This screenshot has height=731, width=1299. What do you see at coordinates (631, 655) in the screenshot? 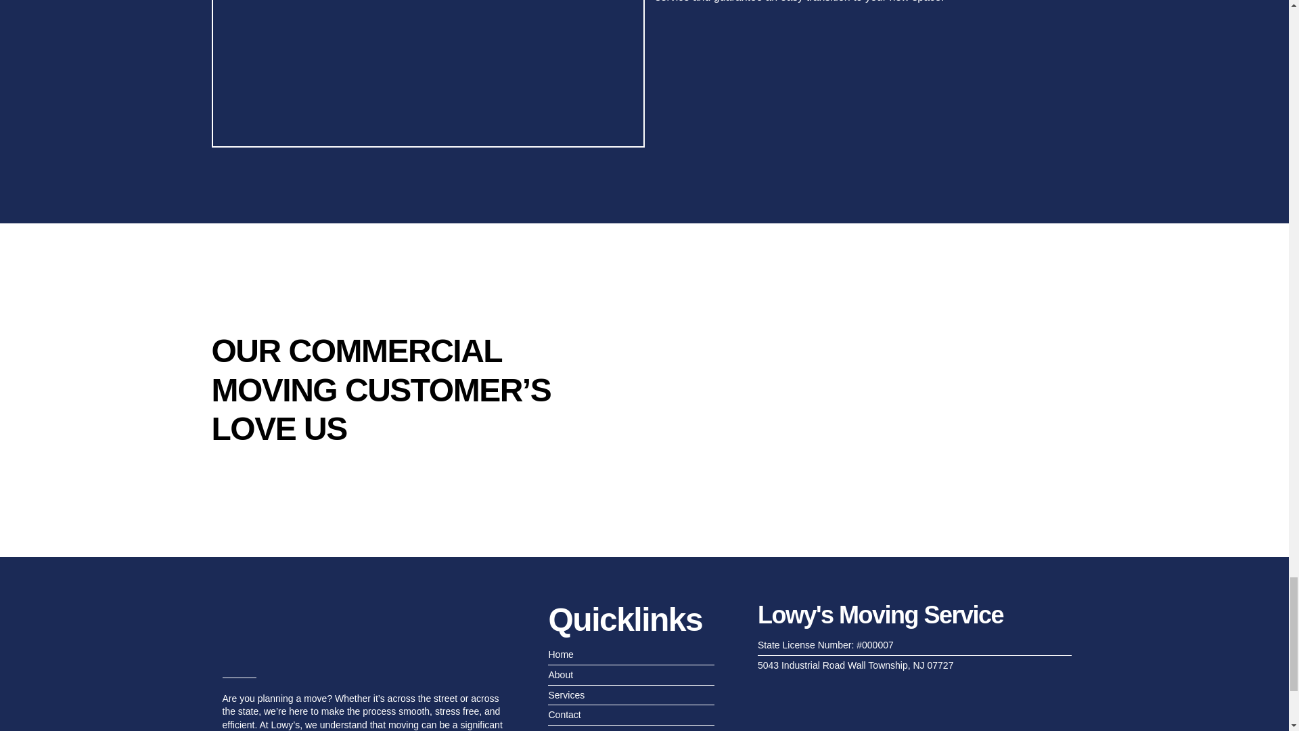
I see `Home` at bounding box center [631, 655].